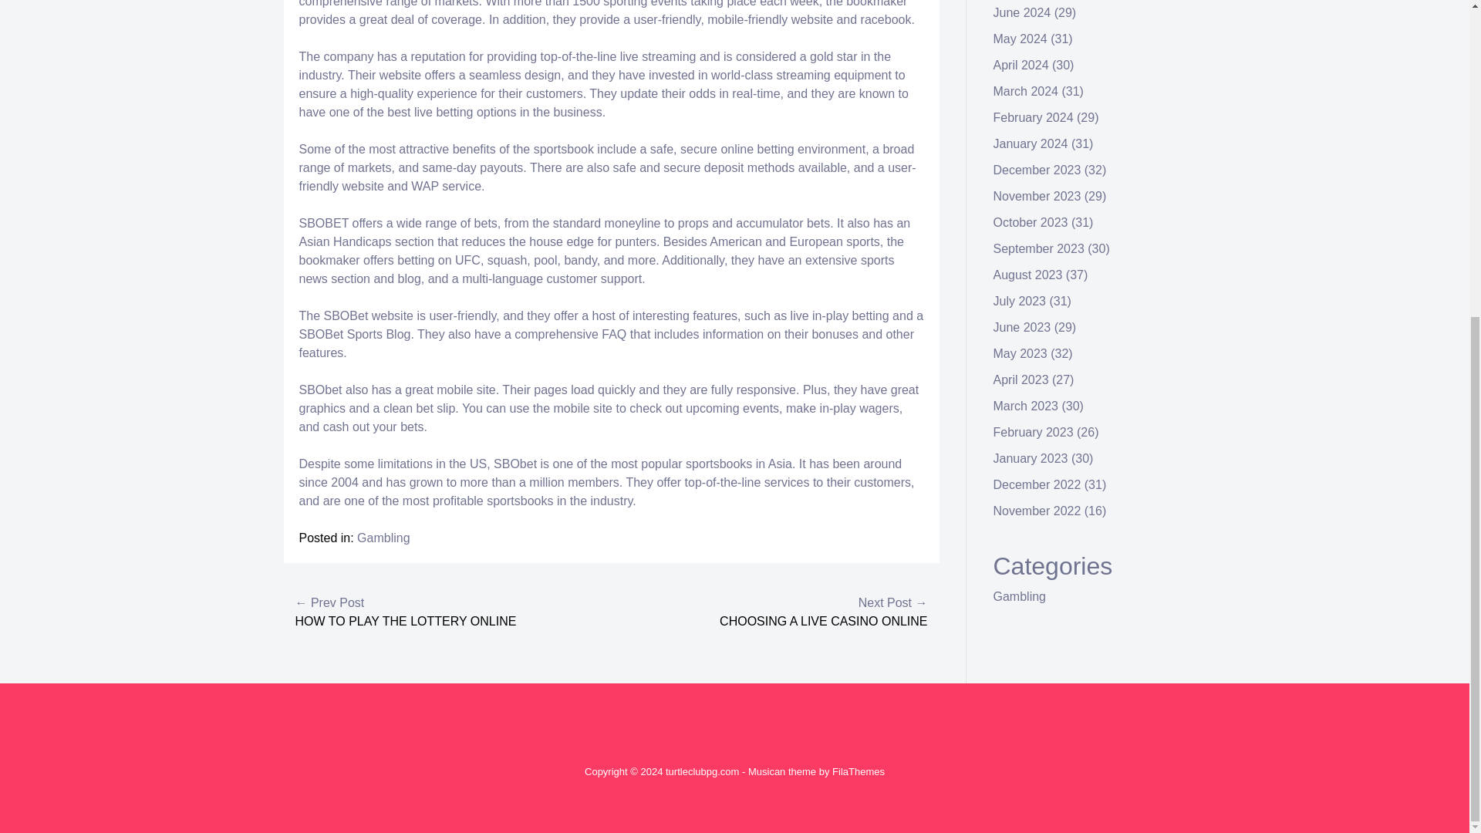 The width and height of the screenshot is (1481, 833). Describe the element at coordinates (1034, 432) in the screenshot. I see `February 2023` at that location.